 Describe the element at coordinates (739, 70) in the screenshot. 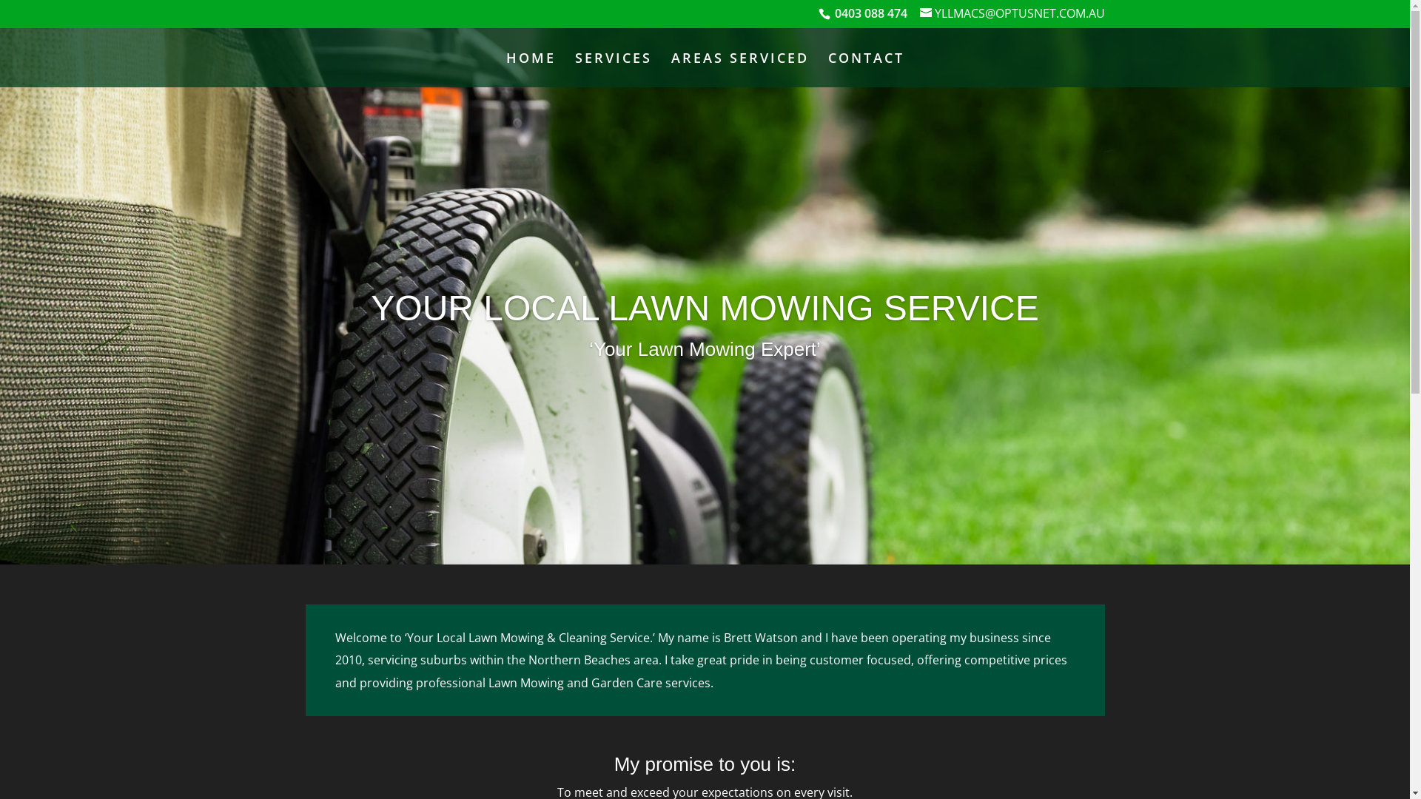

I see `AREAS SERVICED` at that location.